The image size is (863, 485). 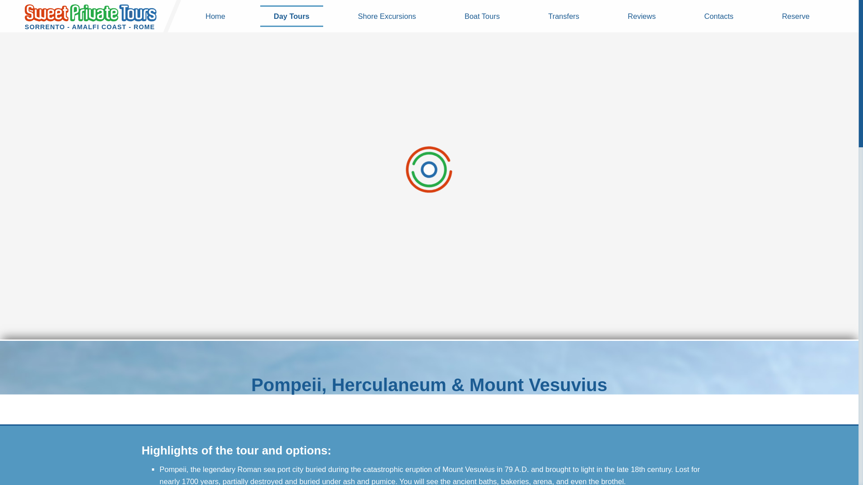 I want to click on Reviews, so click(x=641, y=16).